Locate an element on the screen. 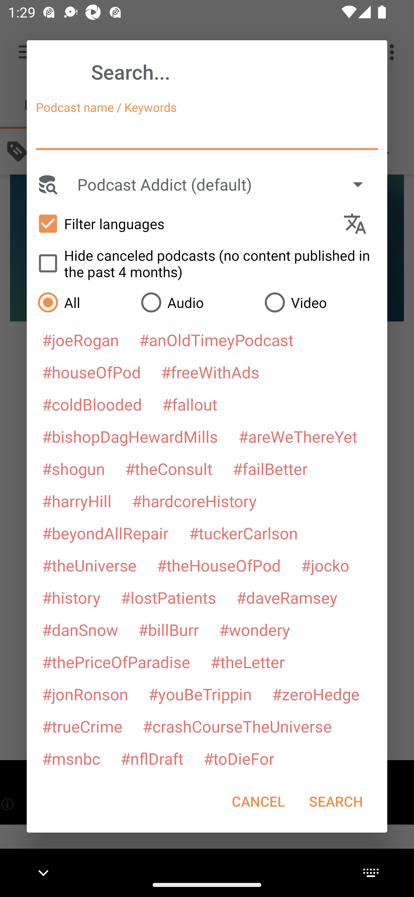  #fallout is located at coordinates (190, 404).